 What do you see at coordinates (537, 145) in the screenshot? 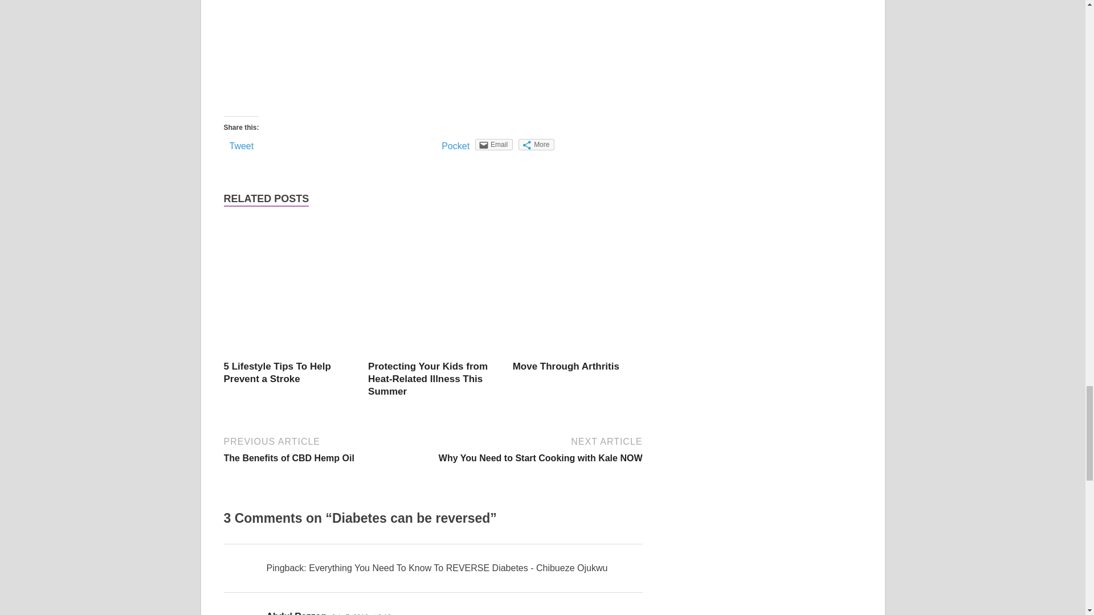
I see `More` at bounding box center [537, 145].